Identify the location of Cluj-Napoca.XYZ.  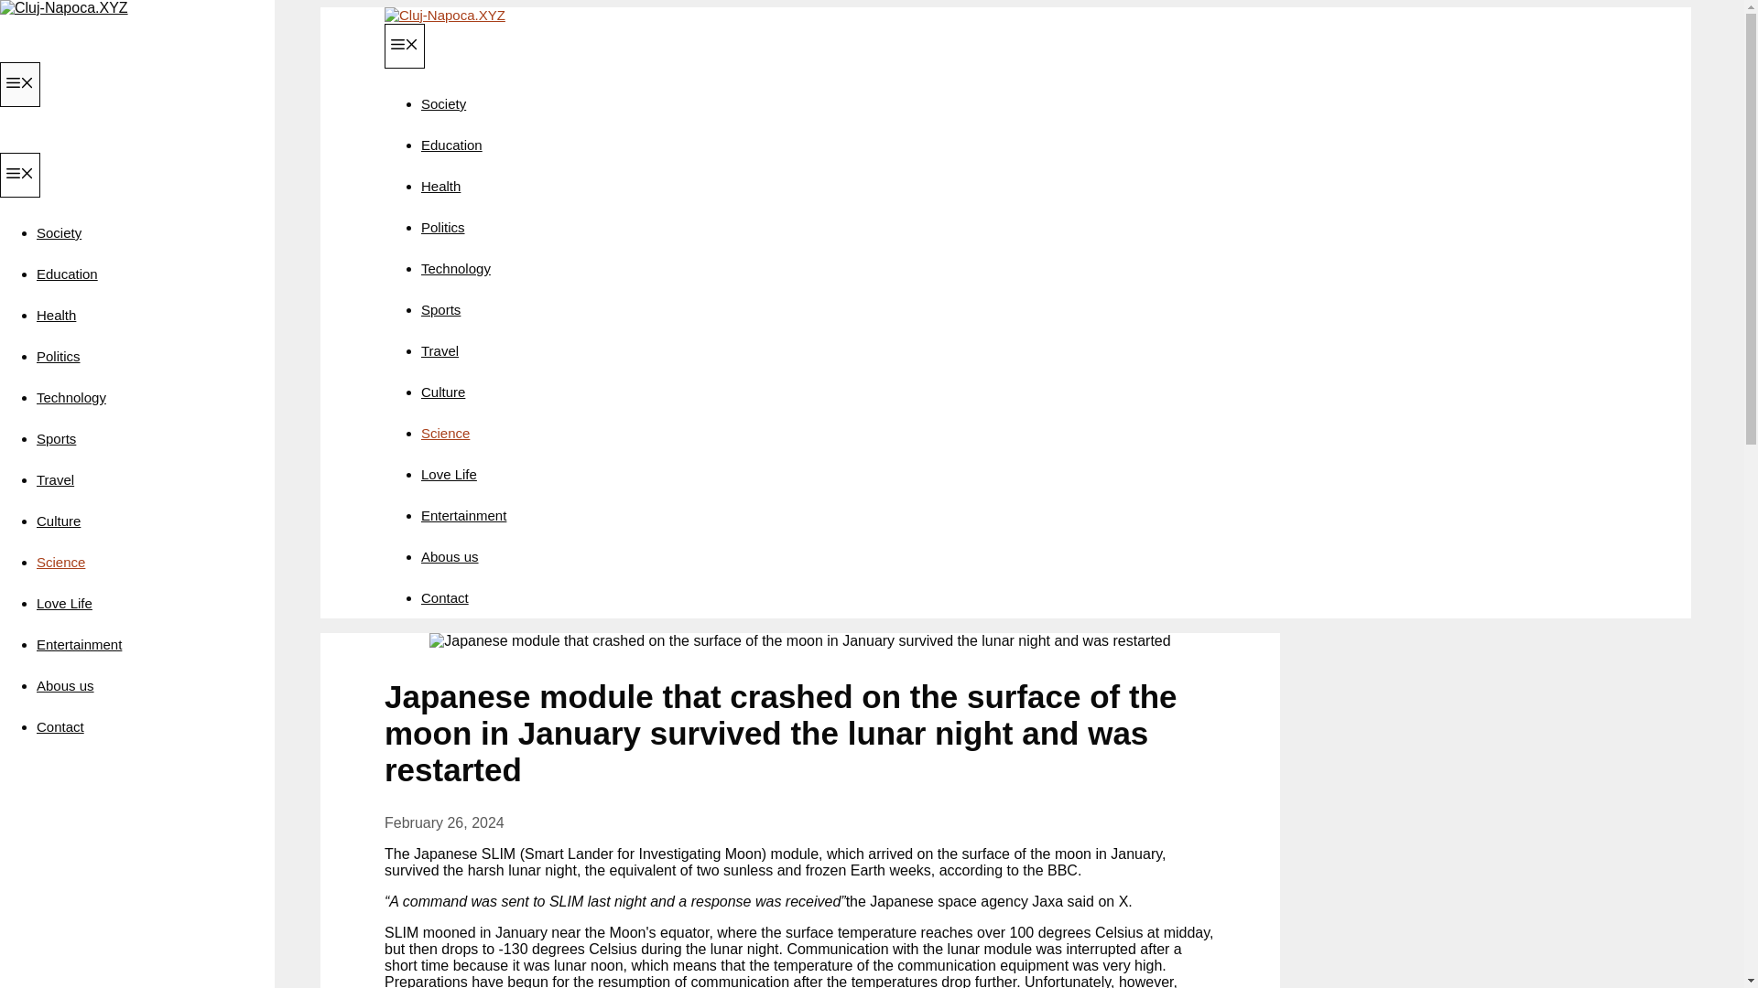
(445, 15).